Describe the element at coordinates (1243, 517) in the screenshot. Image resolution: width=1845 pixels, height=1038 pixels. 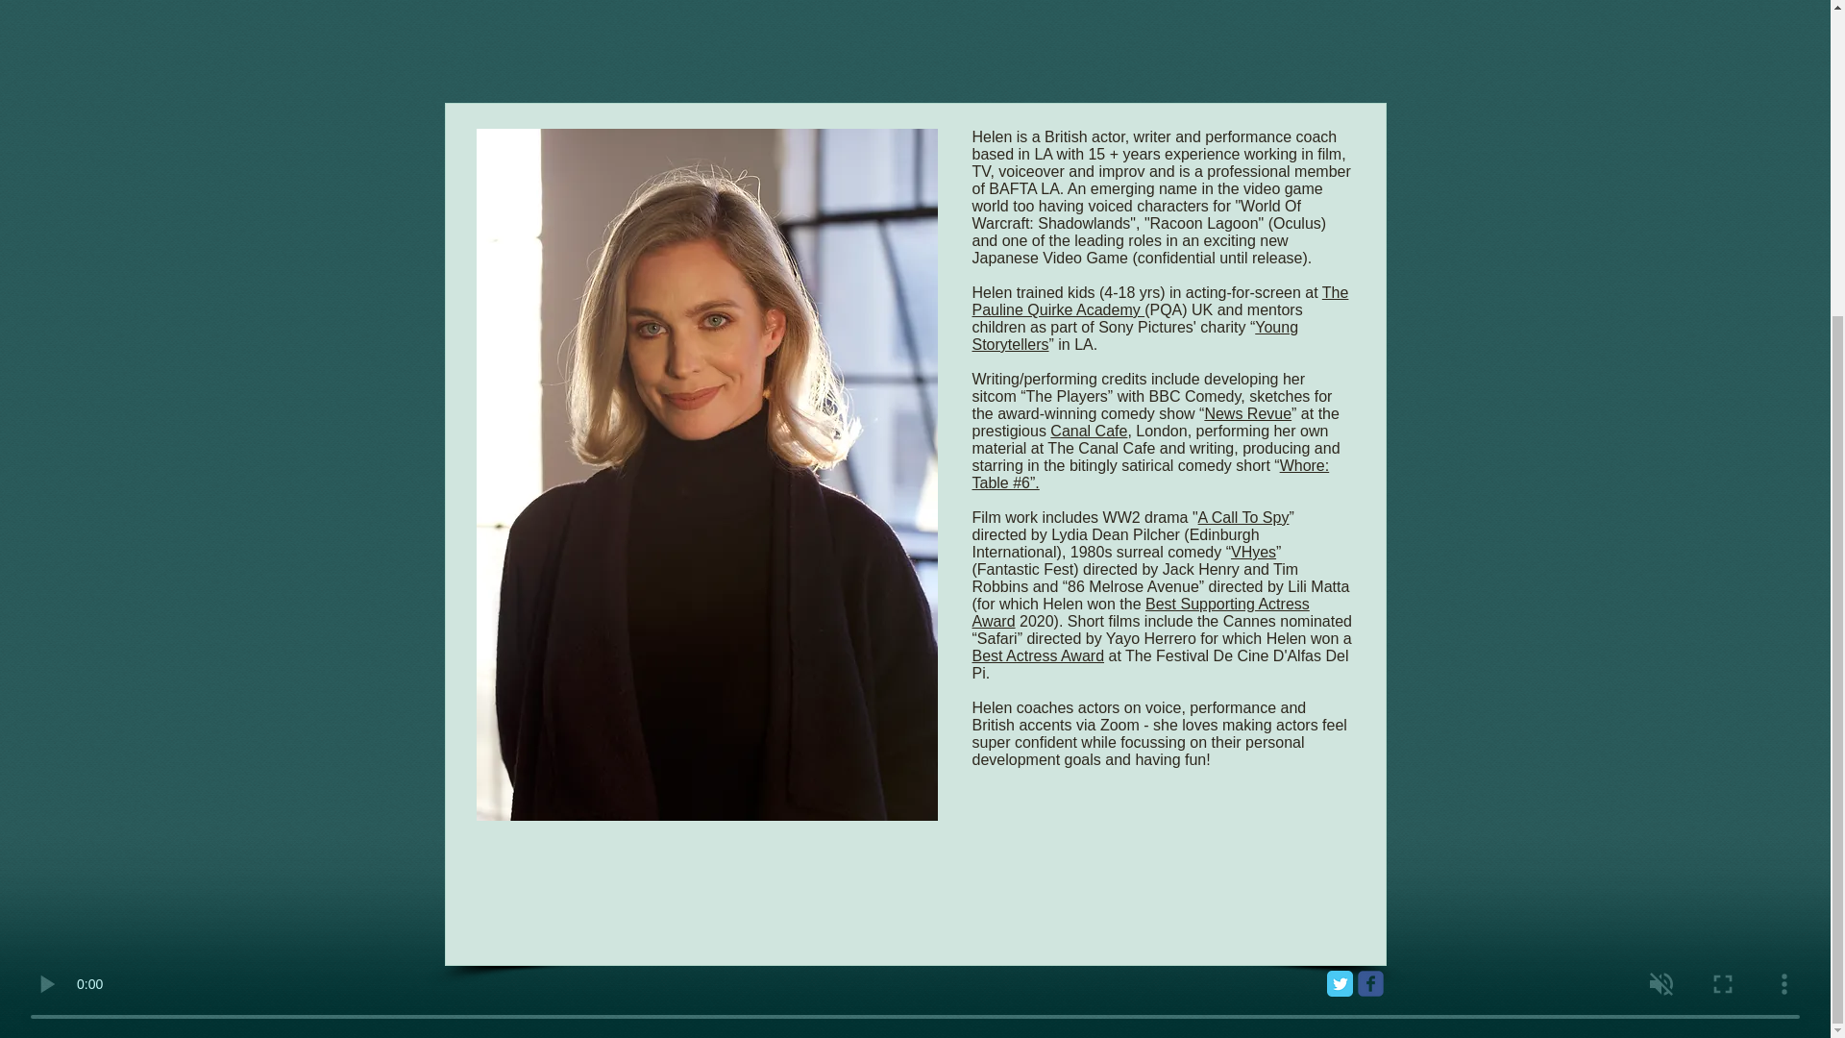
I see `A Call To Spy` at that location.